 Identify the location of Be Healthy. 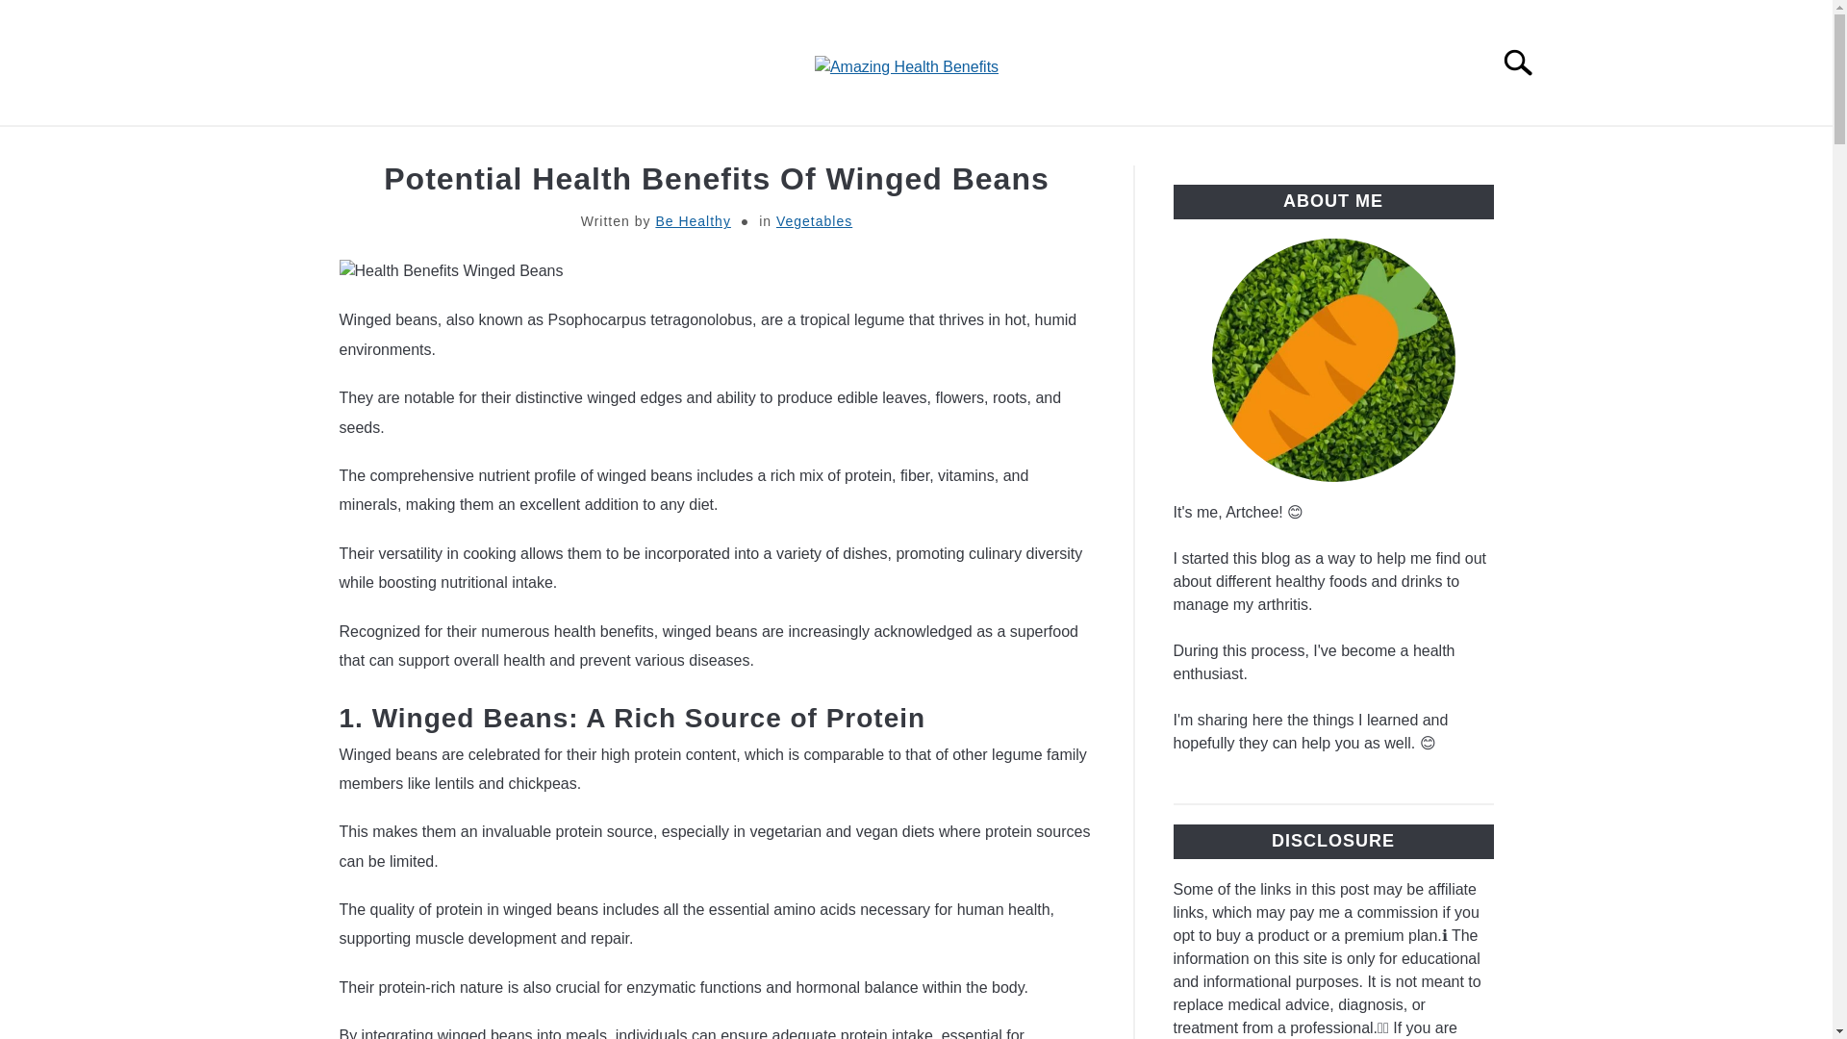
(693, 221).